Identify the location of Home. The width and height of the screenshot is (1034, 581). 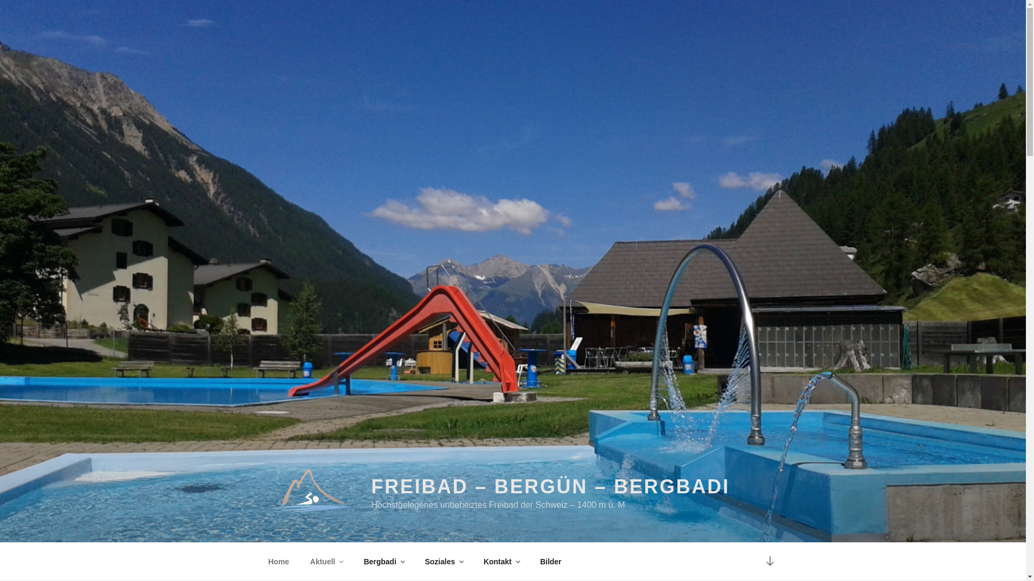
(278, 562).